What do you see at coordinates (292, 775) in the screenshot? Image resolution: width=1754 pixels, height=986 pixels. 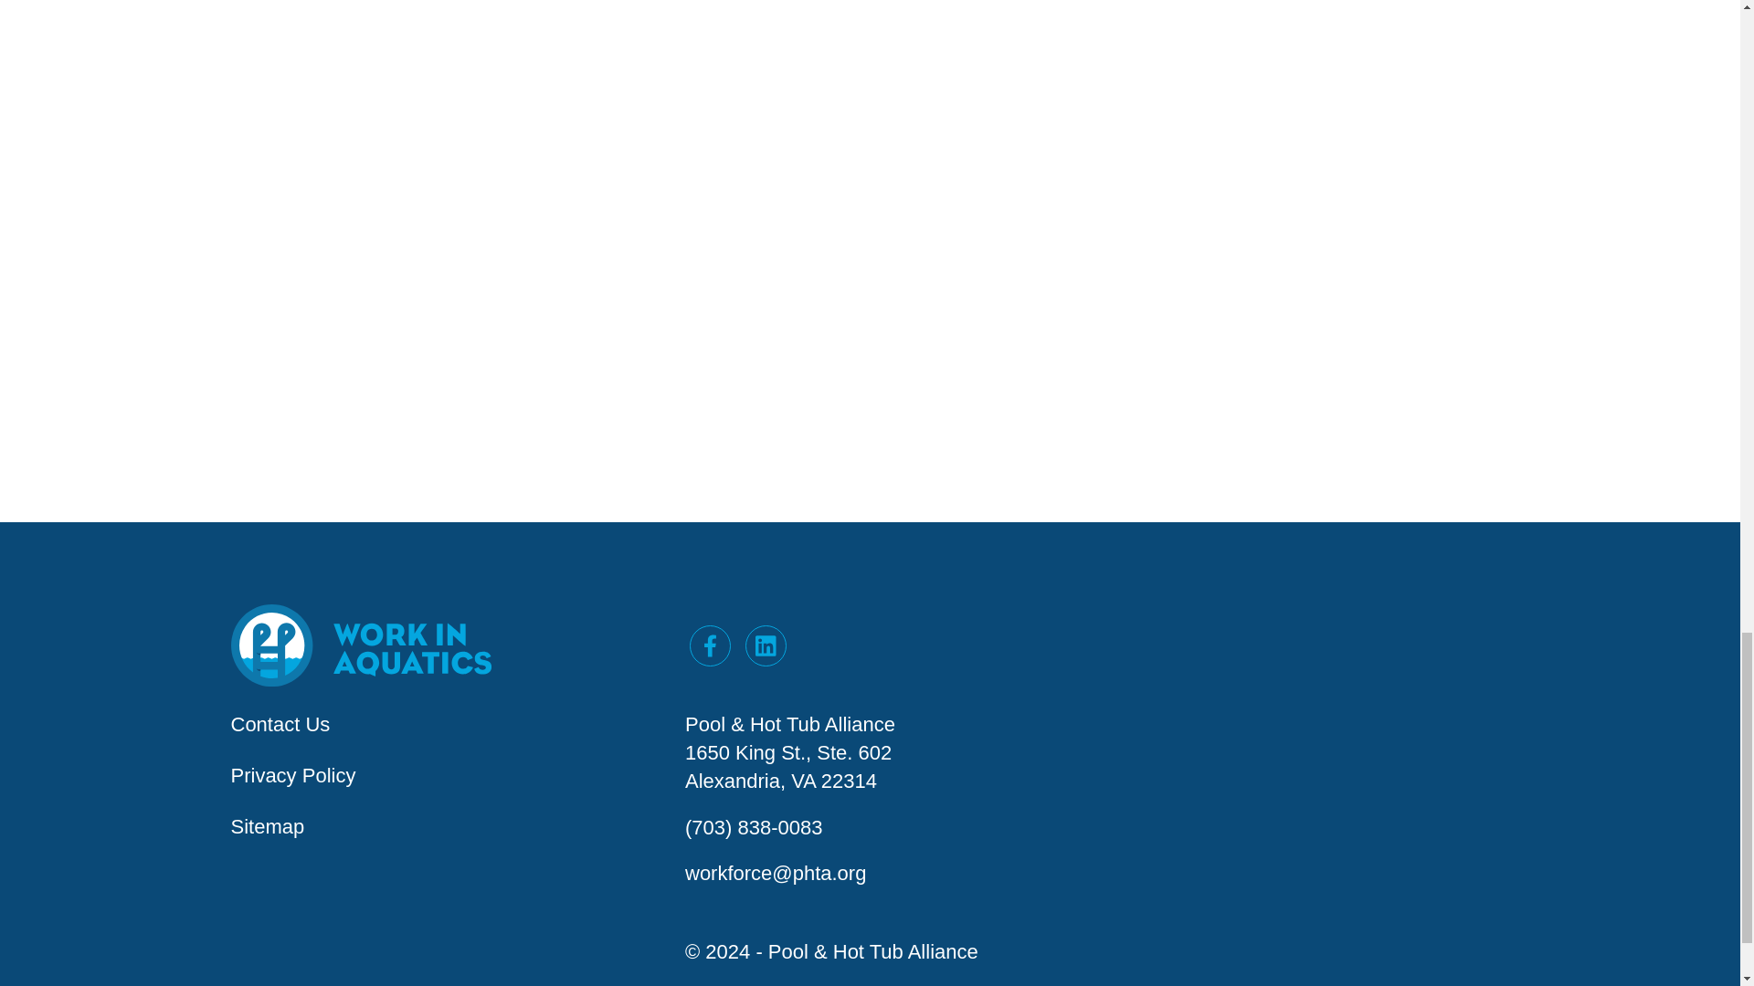 I see `Privacy Policy` at bounding box center [292, 775].